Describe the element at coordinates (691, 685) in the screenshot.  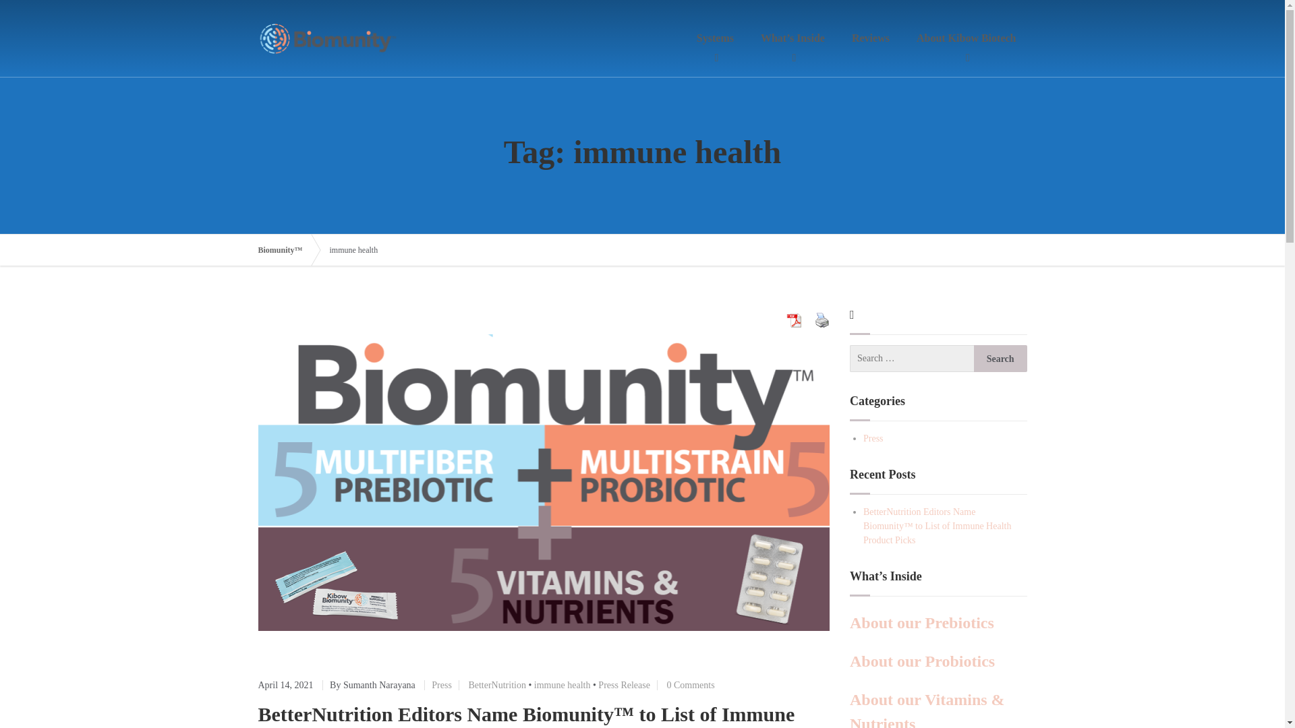
I see `0 Comments` at that location.